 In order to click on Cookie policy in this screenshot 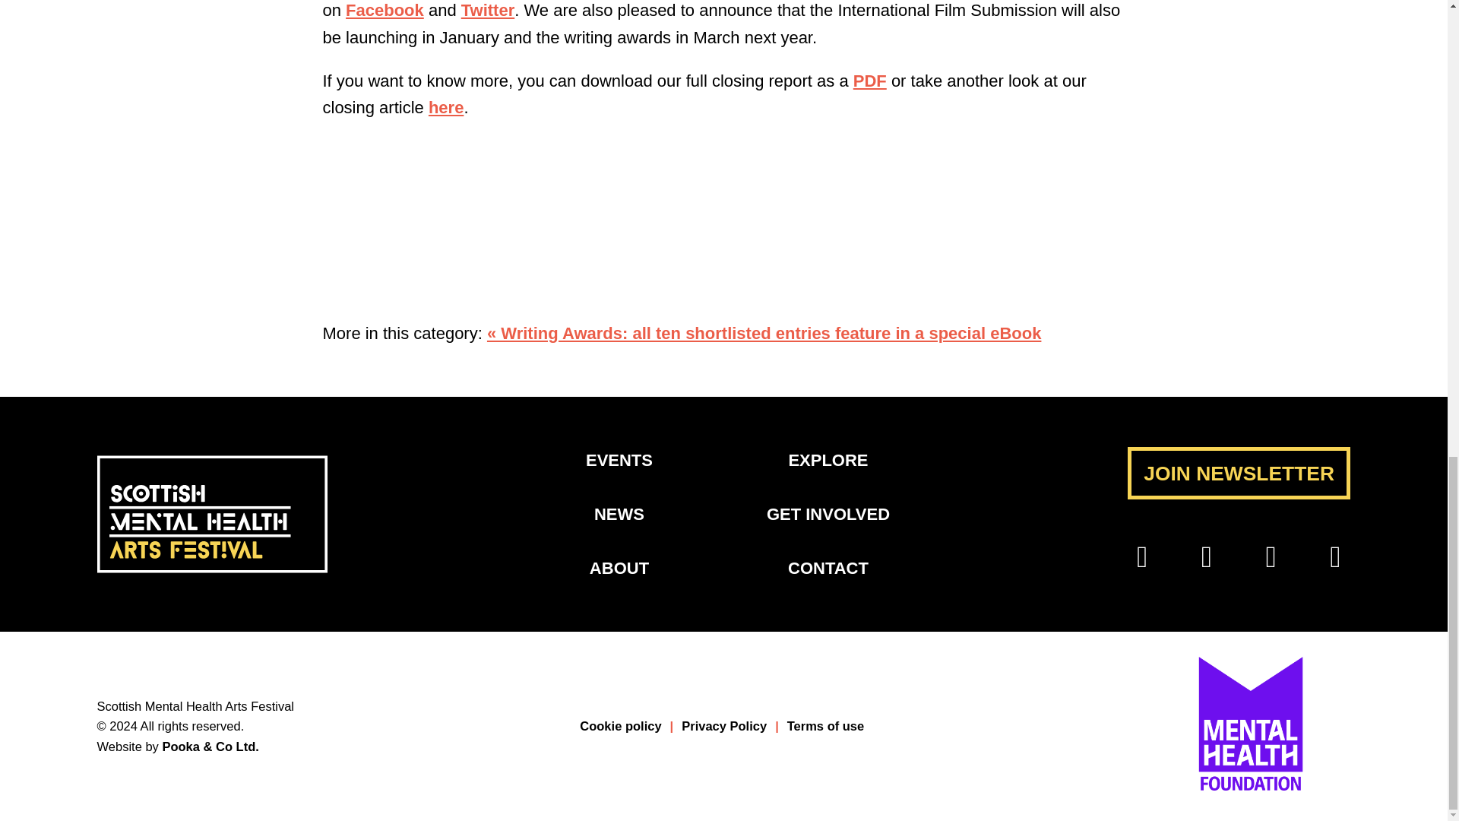, I will do `click(626, 726)`.